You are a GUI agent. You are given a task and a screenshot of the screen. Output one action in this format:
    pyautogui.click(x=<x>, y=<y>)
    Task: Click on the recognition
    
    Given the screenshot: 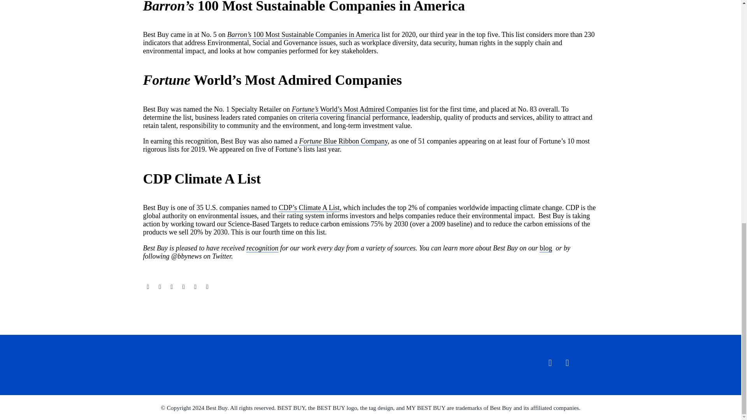 What is the action you would take?
    pyautogui.click(x=262, y=248)
    